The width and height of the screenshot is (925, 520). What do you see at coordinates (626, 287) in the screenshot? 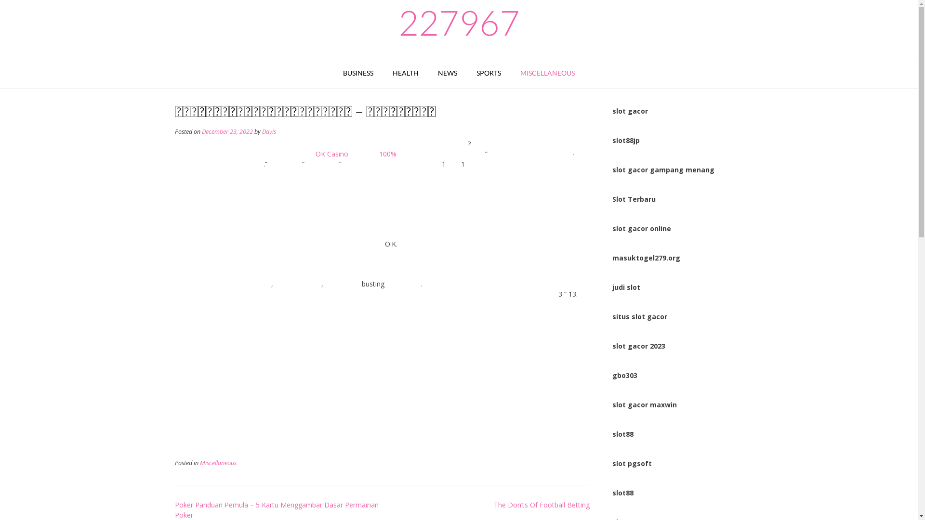
I see `judi slot` at bounding box center [626, 287].